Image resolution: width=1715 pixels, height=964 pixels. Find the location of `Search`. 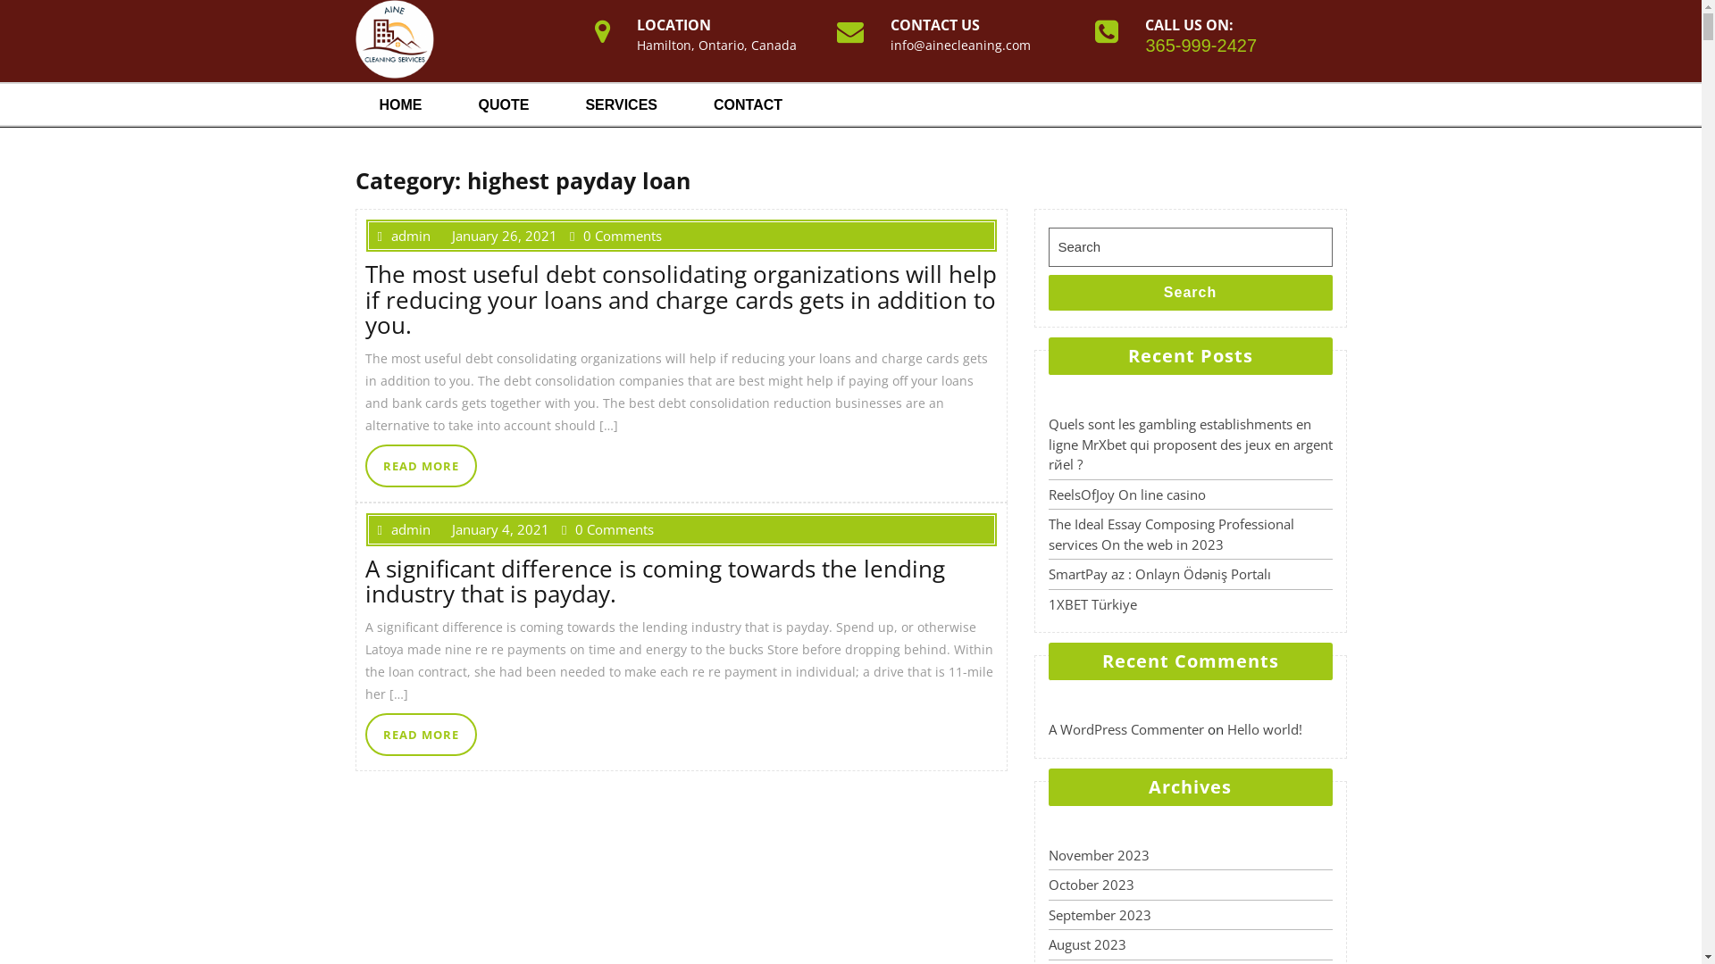

Search is located at coordinates (1191, 293).